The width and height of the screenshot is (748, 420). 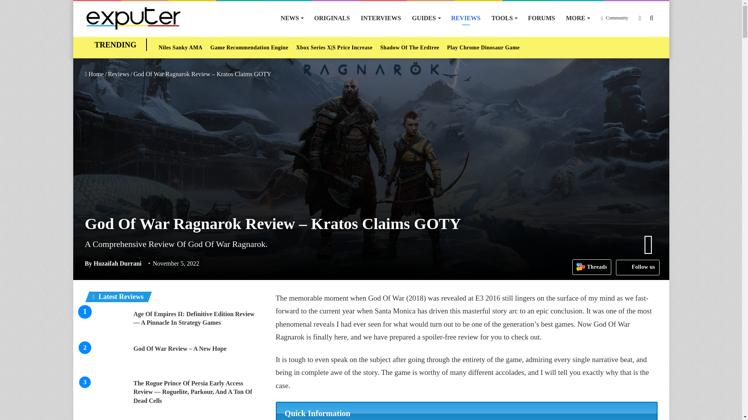 I want to click on GUIDES, so click(x=426, y=18).